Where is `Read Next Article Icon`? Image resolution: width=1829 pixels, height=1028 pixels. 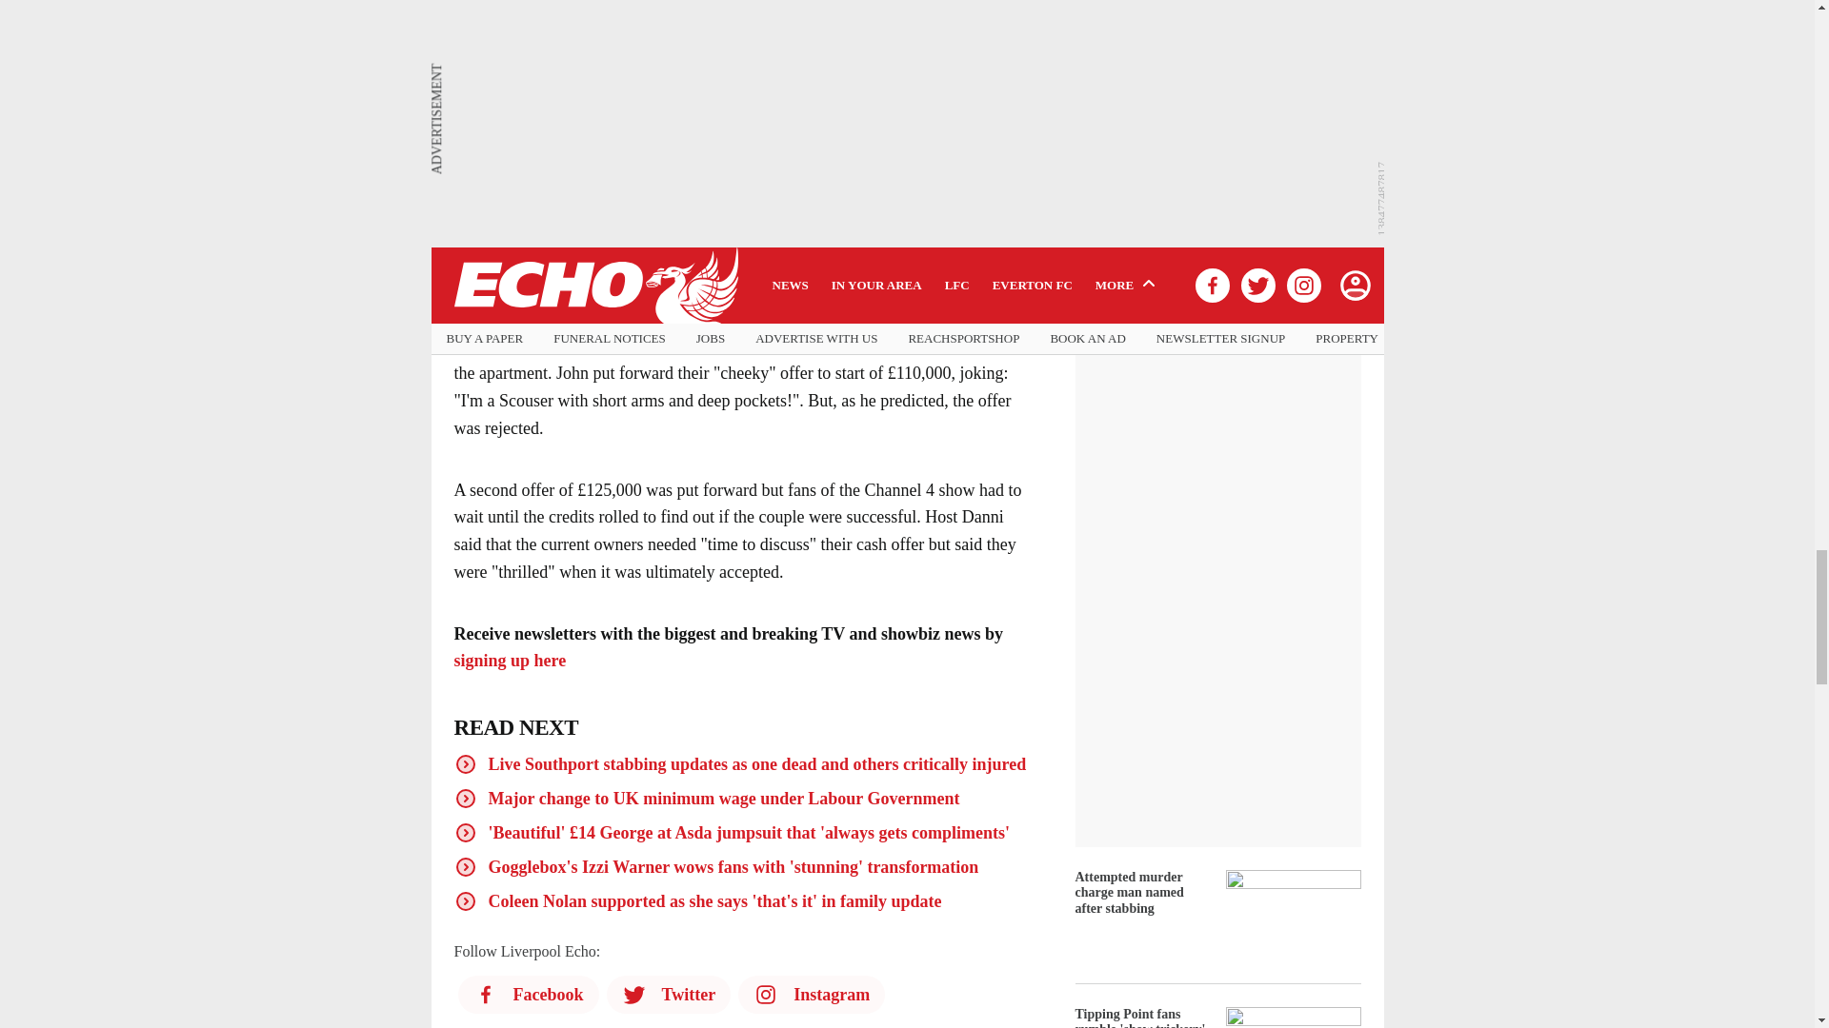
Read Next Article Icon is located at coordinates (465, 799).